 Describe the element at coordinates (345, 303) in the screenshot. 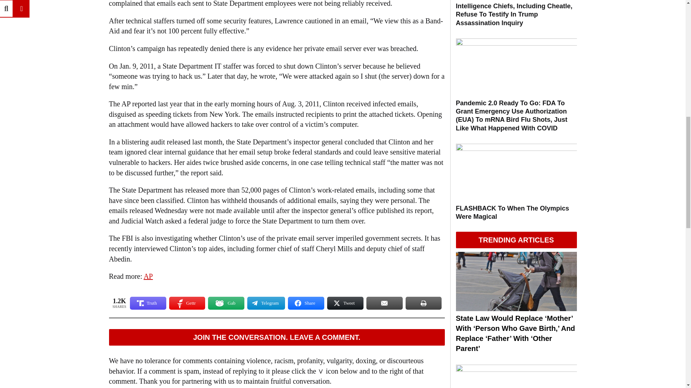

I see `Share on Tweet` at that location.